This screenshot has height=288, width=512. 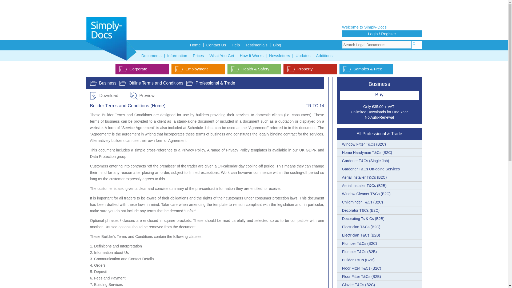 I want to click on Help, so click(x=236, y=45).